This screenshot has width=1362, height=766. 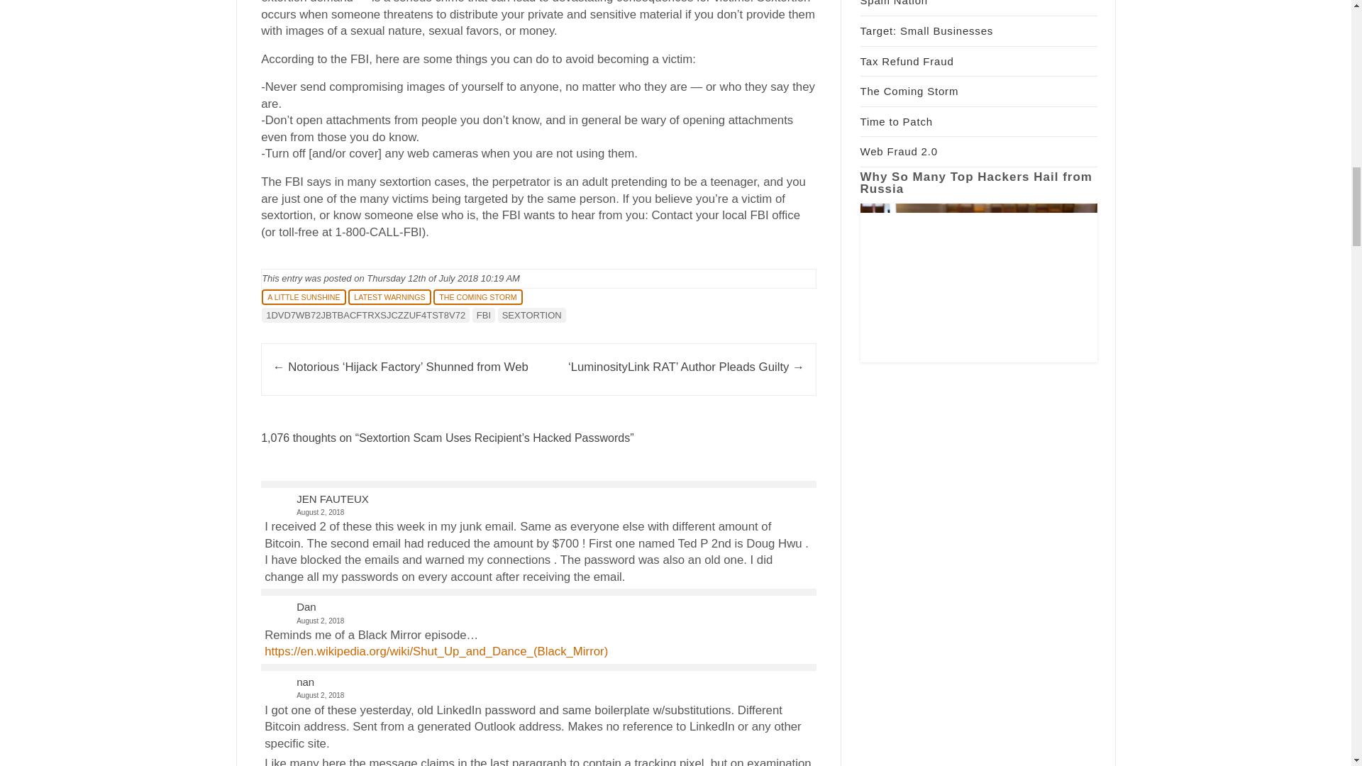 What do you see at coordinates (484, 315) in the screenshot?
I see `FBI` at bounding box center [484, 315].